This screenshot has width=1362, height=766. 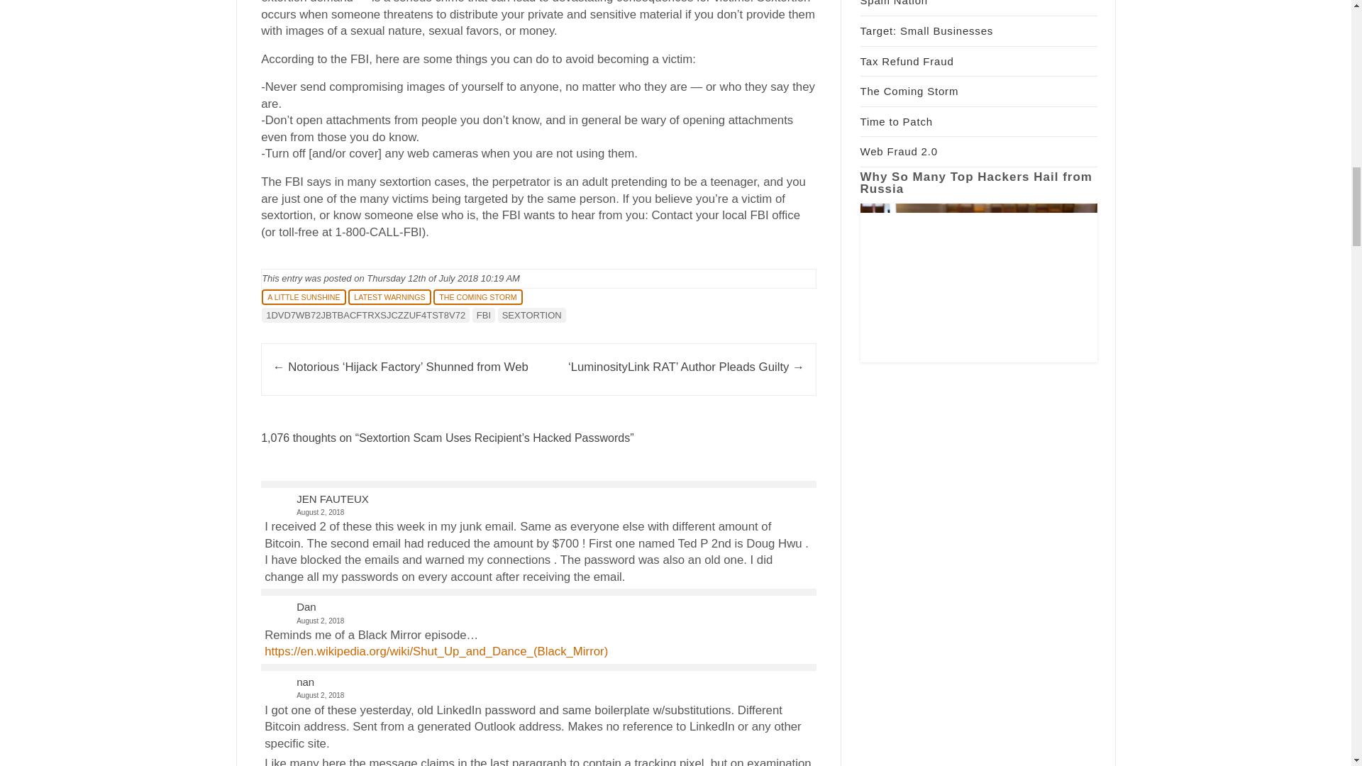 What do you see at coordinates (484, 315) in the screenshot?
I see `FBI` at bounding box center [484, 315].